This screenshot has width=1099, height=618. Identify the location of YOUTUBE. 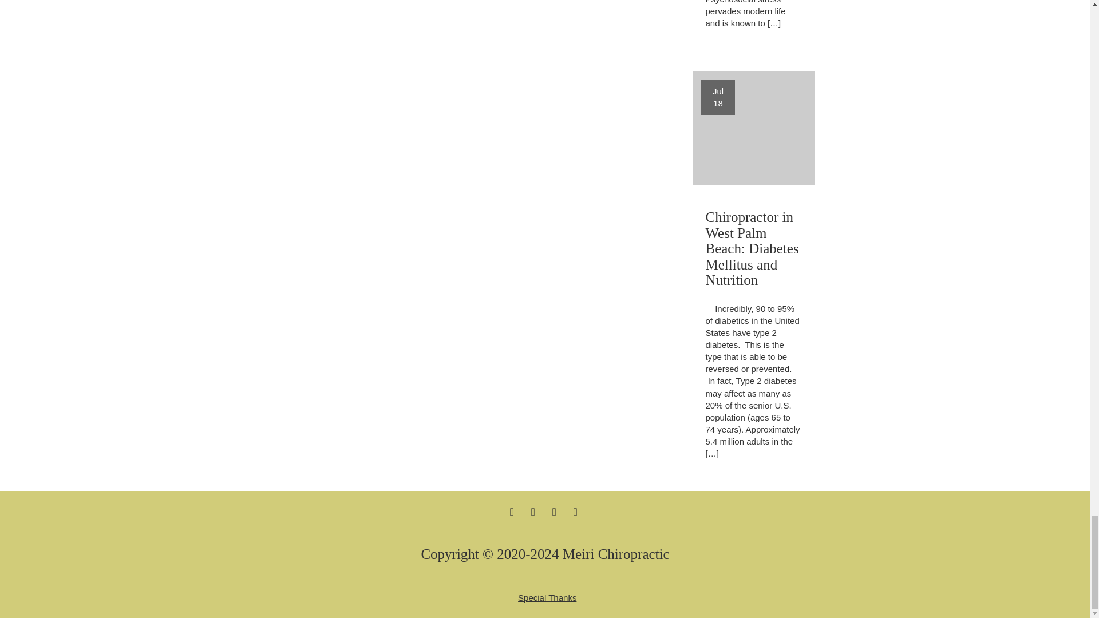
(576, 511).